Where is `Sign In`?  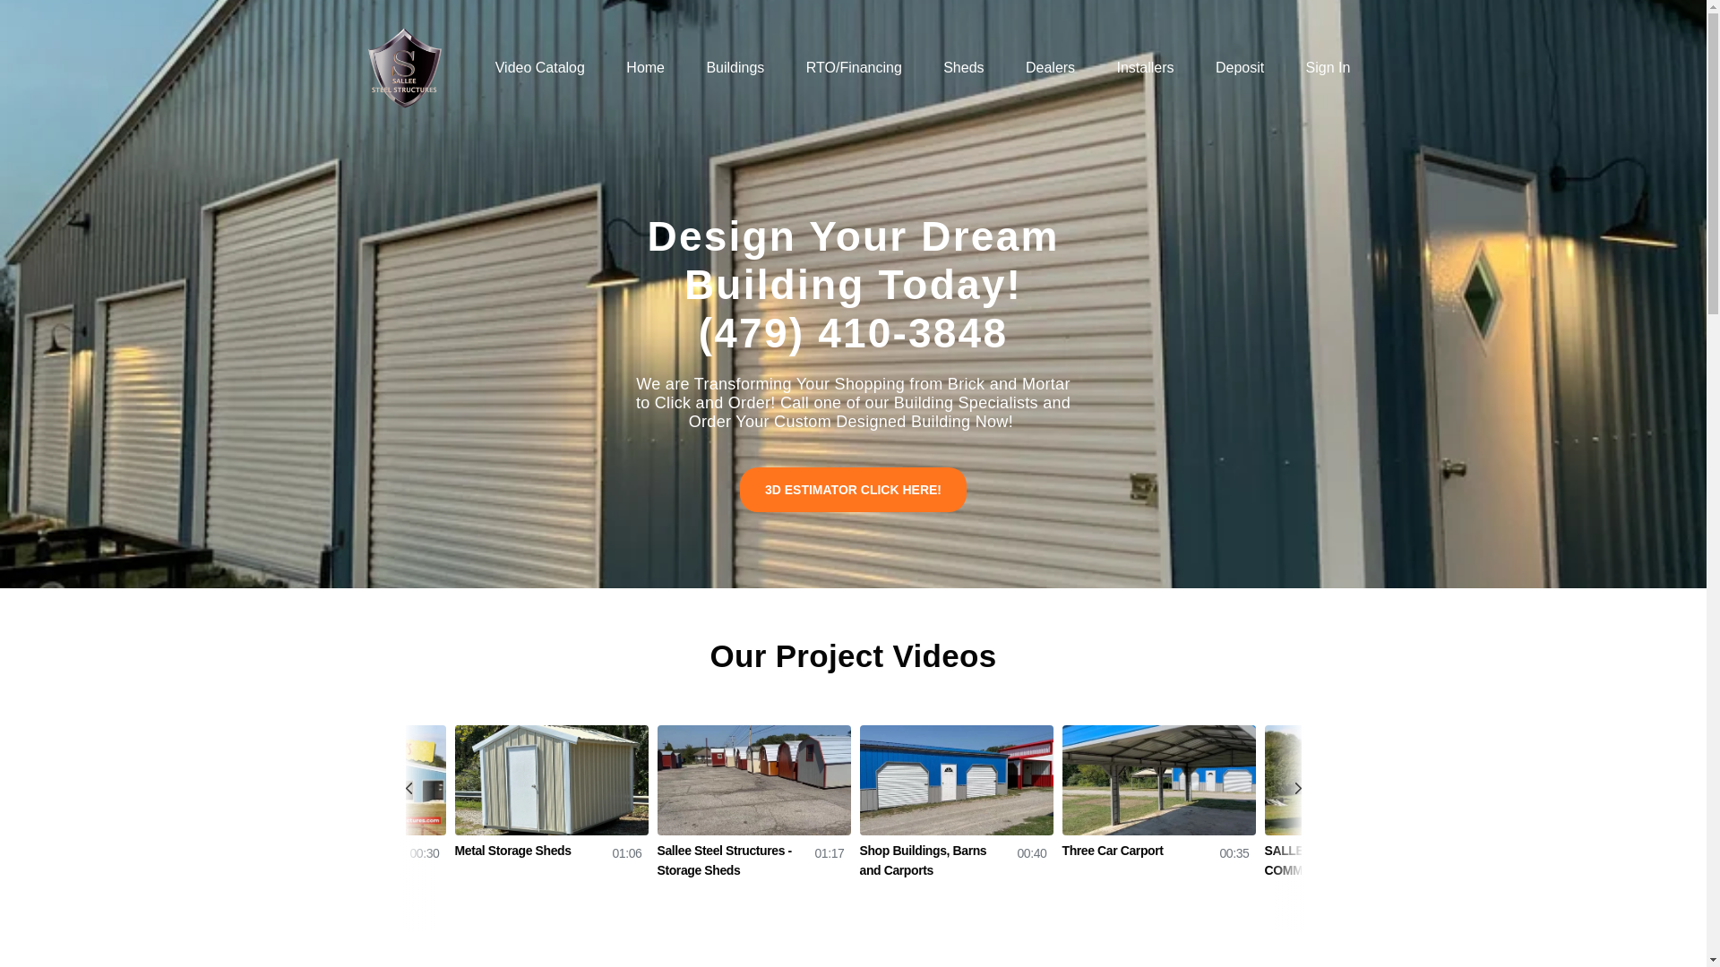 Sign In is located at coordinates (1328, 68).